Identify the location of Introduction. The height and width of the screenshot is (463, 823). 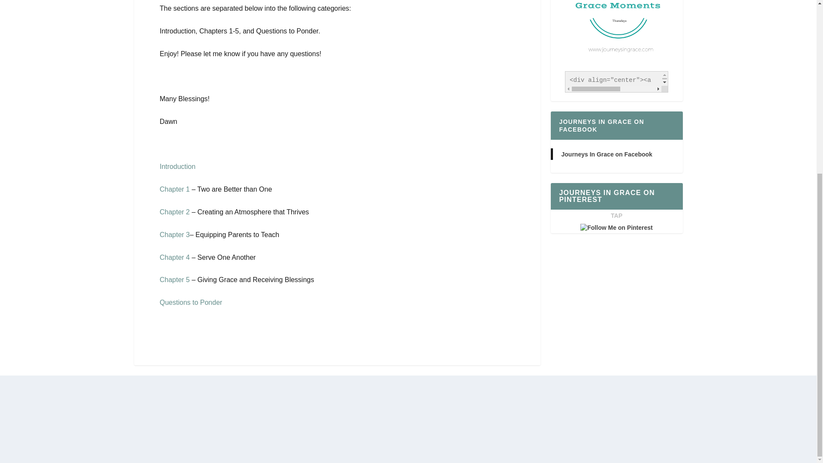
(177, 166).